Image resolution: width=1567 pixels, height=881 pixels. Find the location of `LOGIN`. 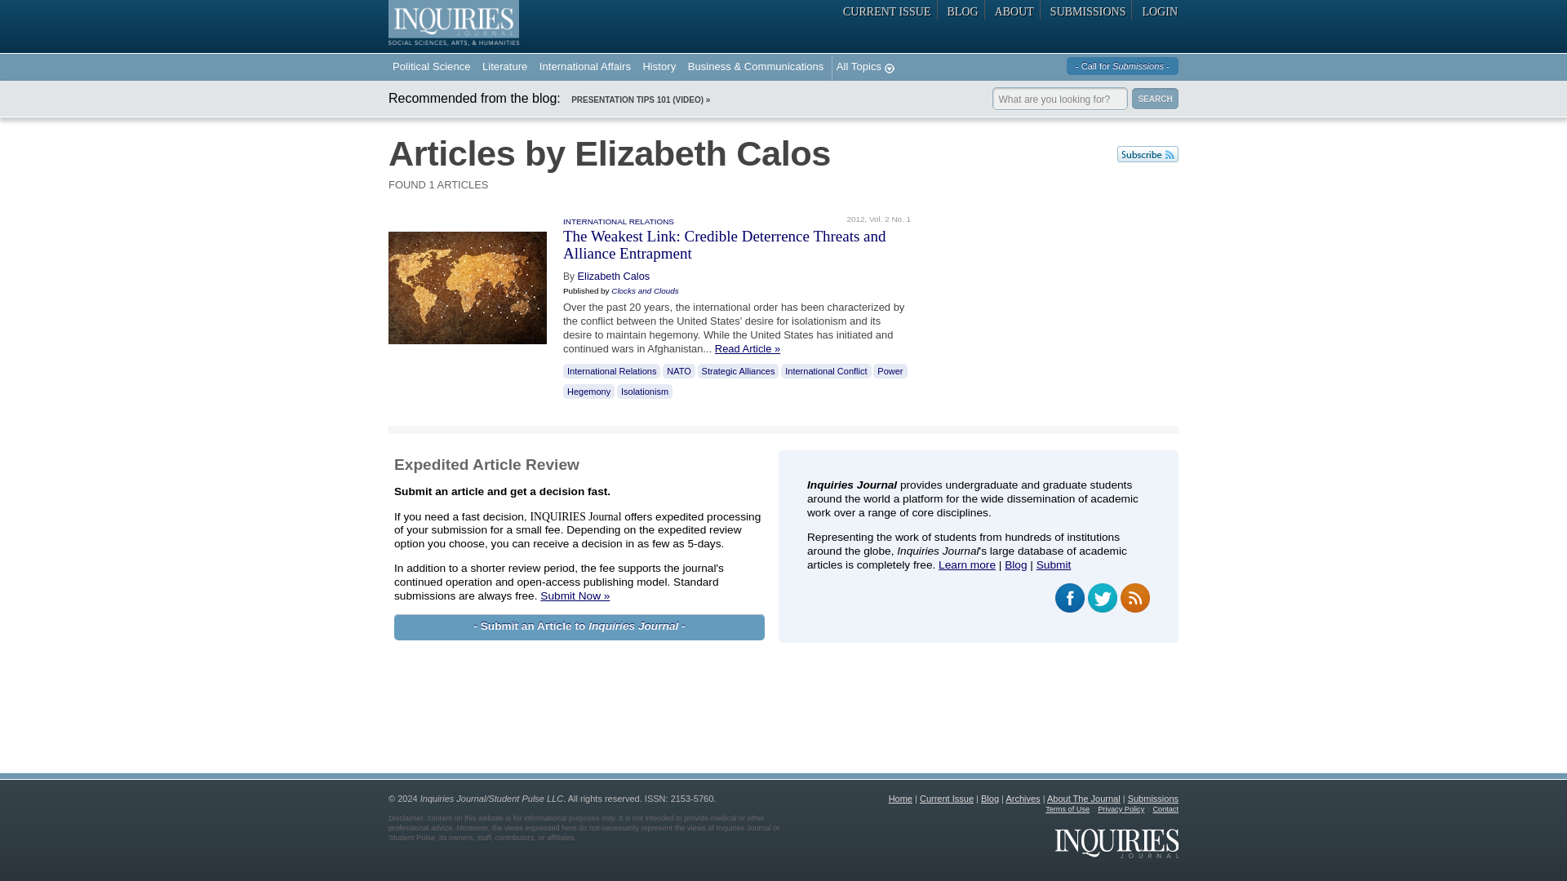

LOGIN is located at coordinates (1157, 10).